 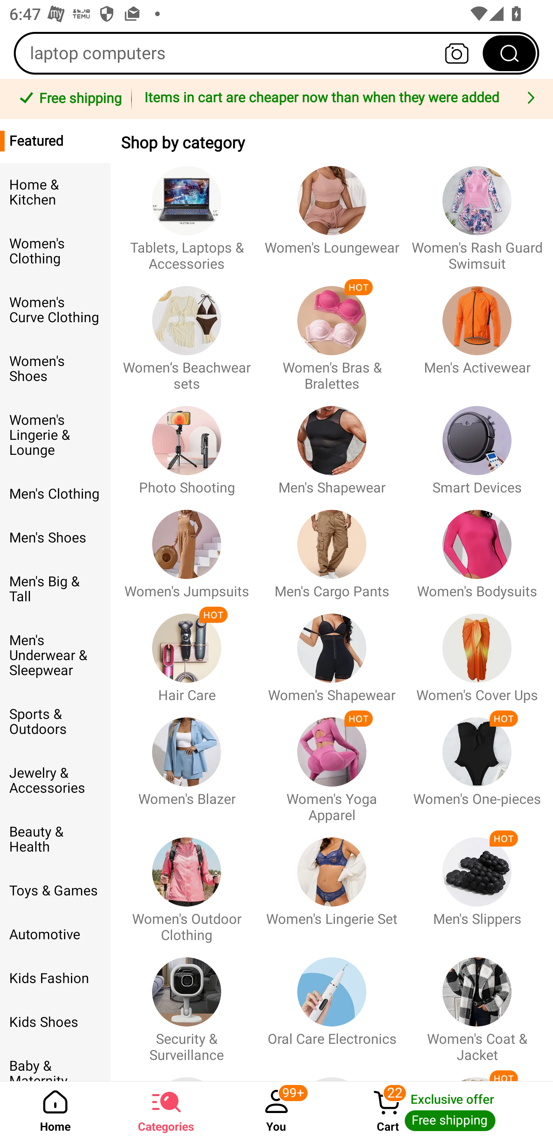 I want to click on Cart 22 Cart Exclusive offer, so click(x=442, y=1110).